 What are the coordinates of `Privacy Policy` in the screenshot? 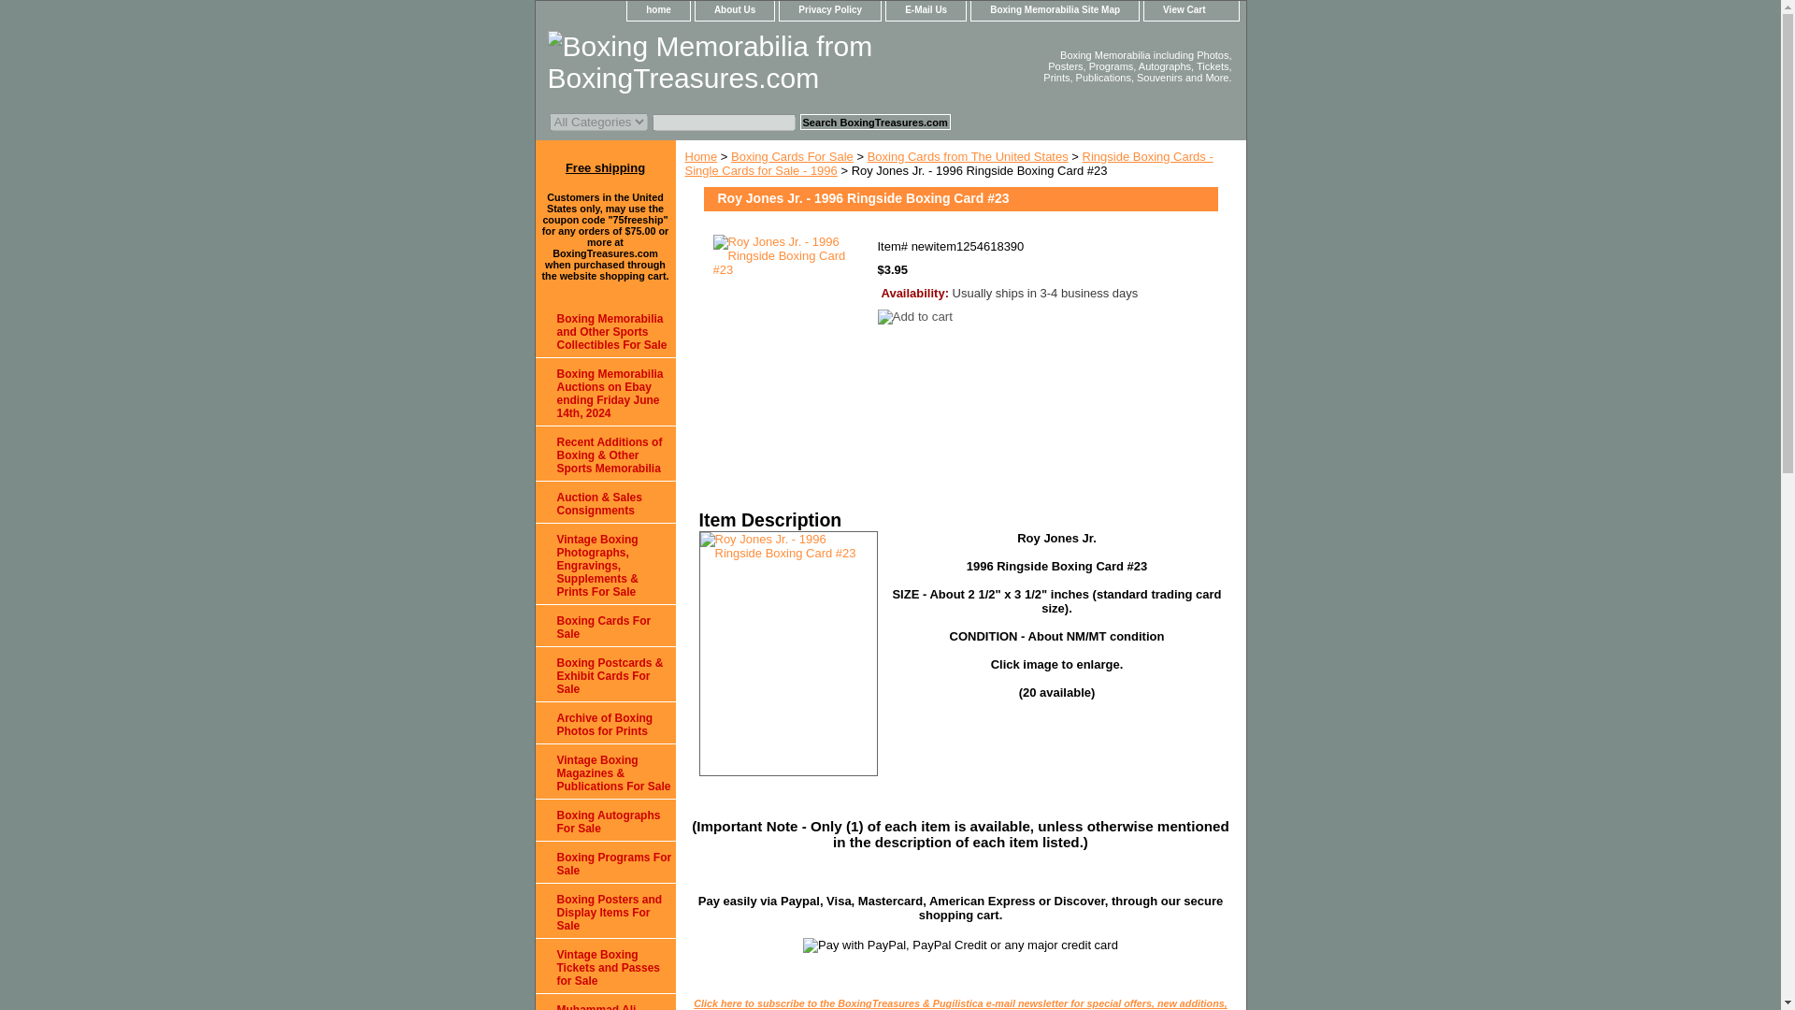 It's located at (830, 10).